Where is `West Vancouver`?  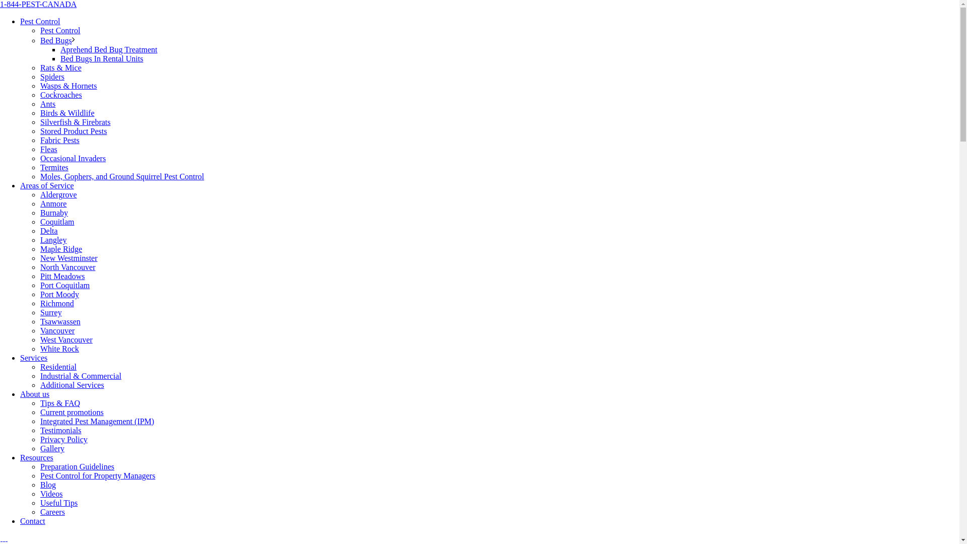 West Vancouver is located at coordinates (66, 339).